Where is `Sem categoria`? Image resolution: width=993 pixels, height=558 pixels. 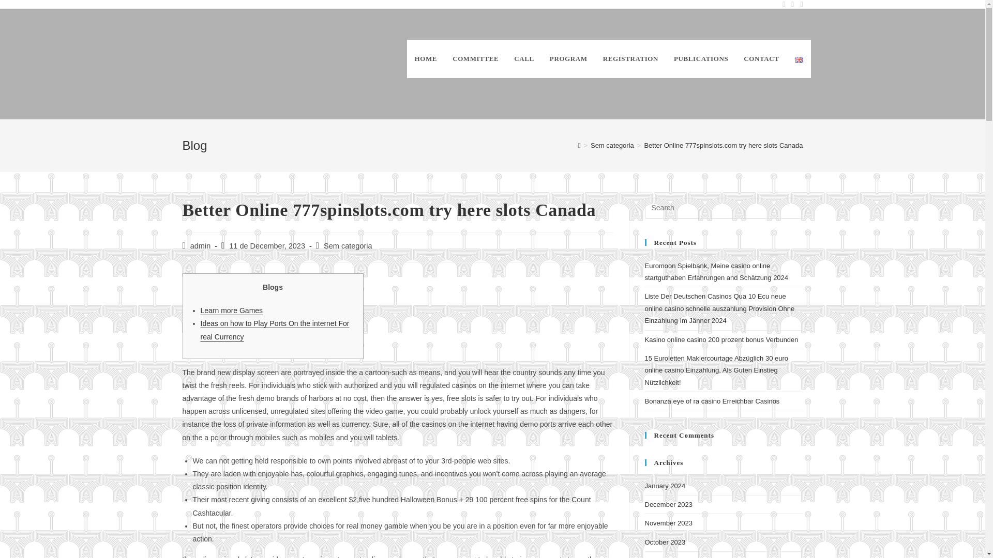
Sem categoria is located at coordinates (612, 146).